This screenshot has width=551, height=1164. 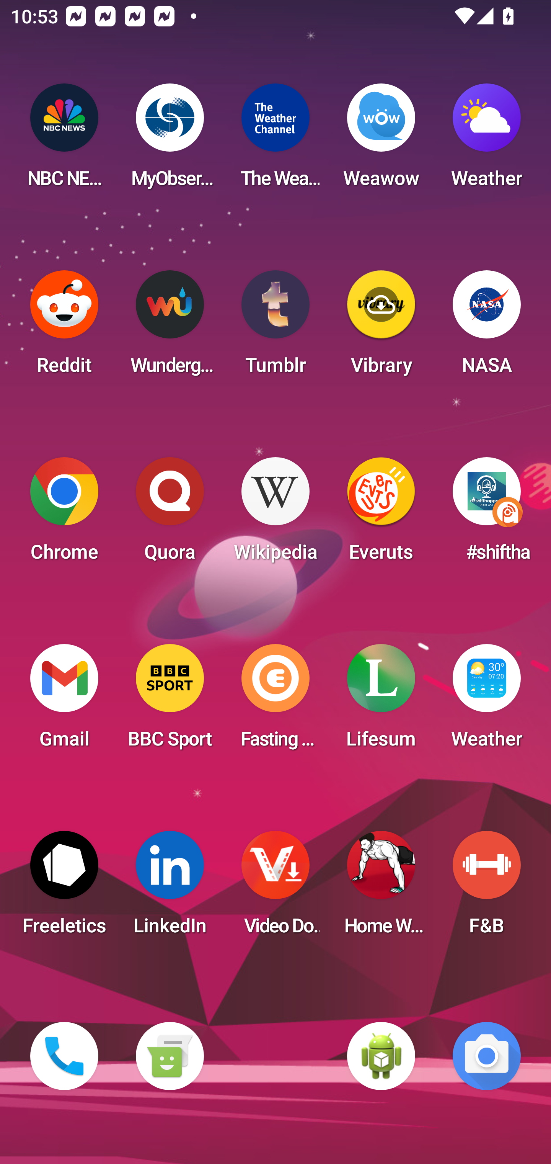 I want to click on Camera, so click(x=487, y=1056).